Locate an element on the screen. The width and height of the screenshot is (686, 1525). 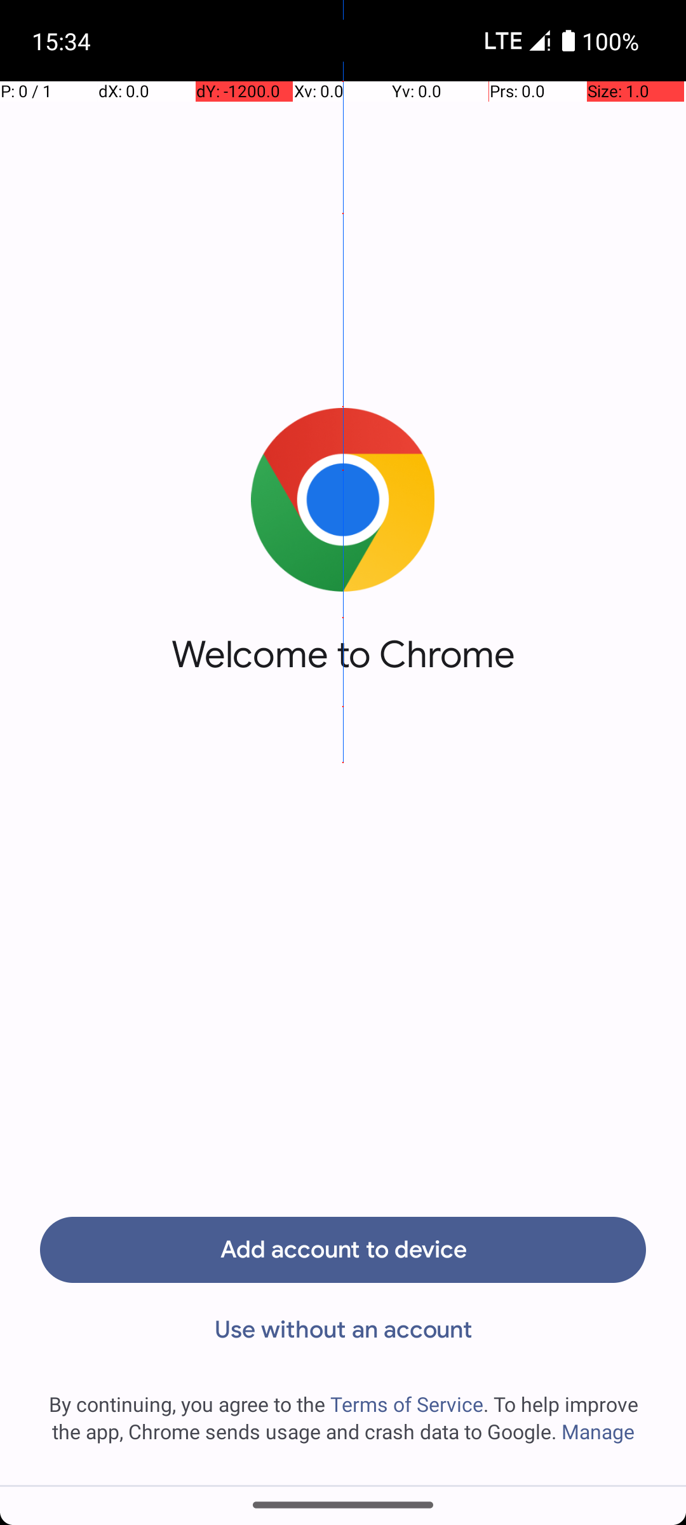
Use without an account is located at coordinates (343, 1330).